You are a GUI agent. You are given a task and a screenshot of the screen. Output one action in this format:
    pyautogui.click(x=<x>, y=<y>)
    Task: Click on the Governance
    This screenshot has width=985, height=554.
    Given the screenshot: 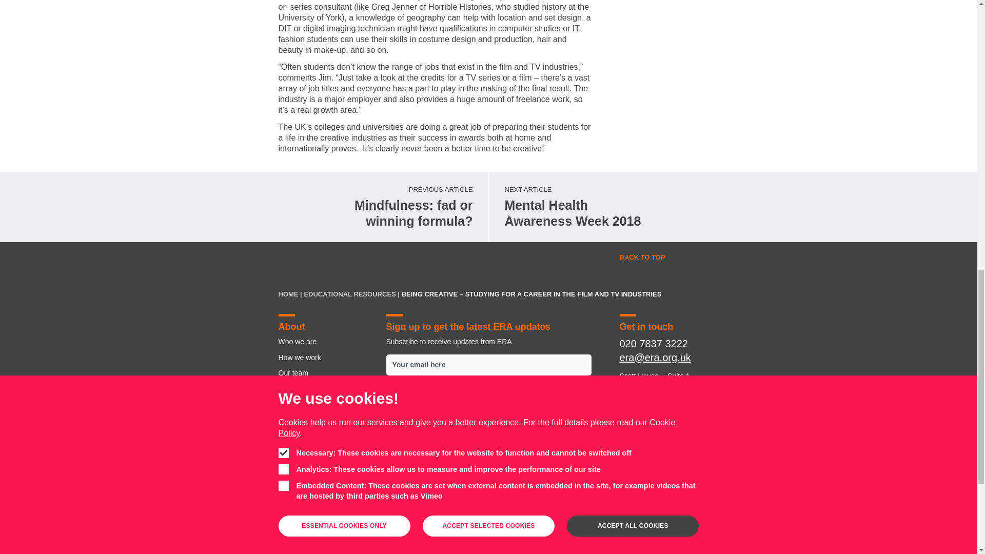 What is the action you would take?
    pyautogui.click(x=434, y=512)
    